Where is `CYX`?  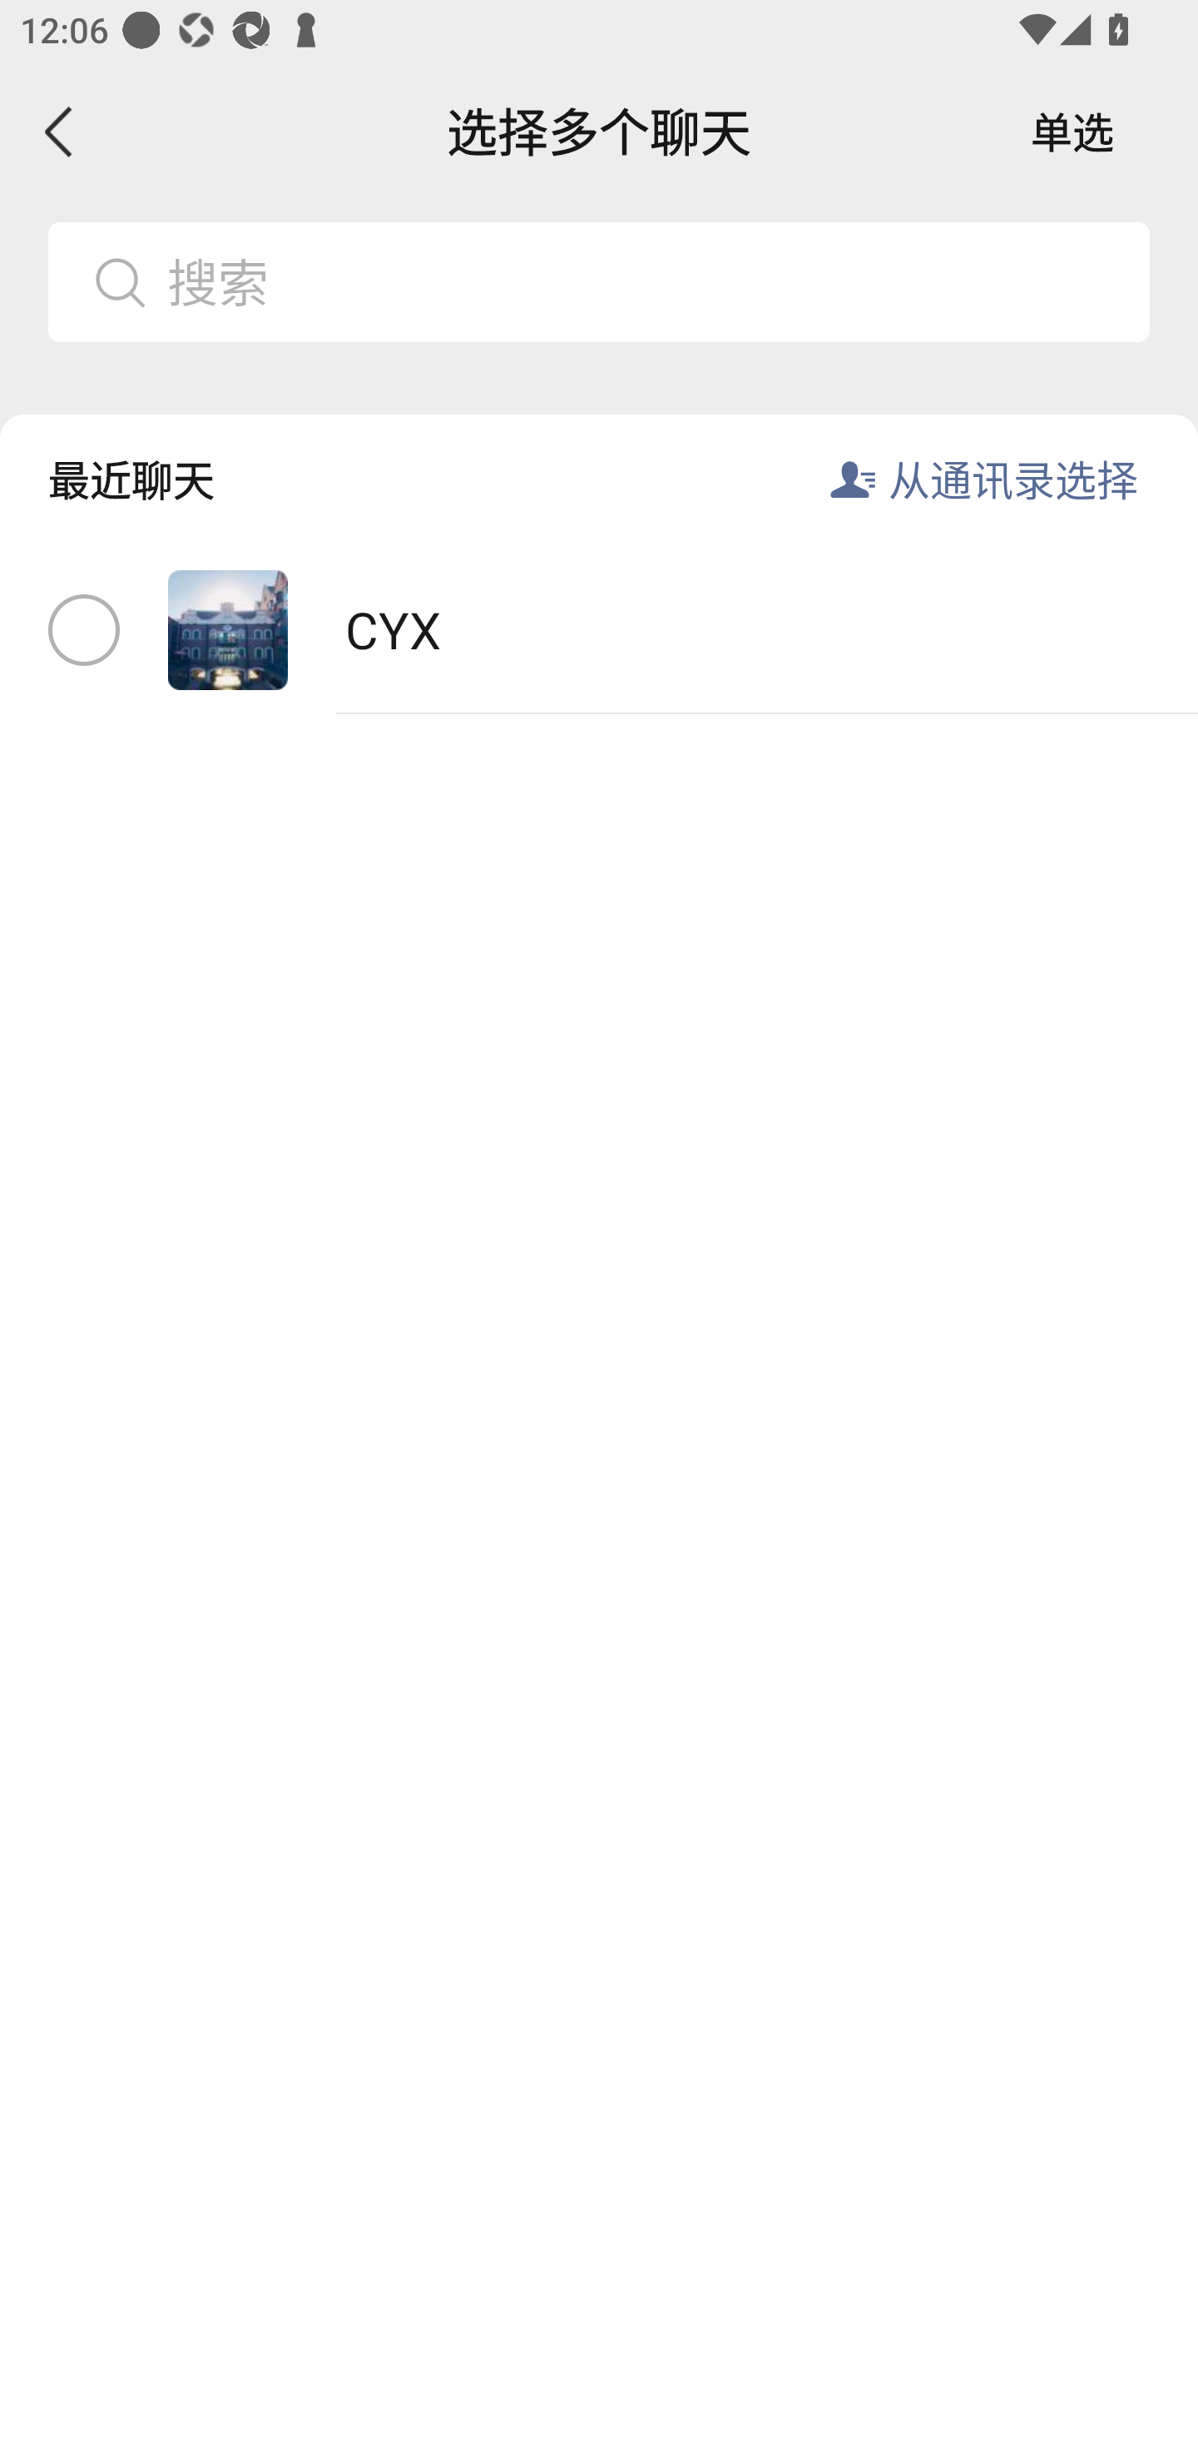
CYX is located at coordinates (599, 631).